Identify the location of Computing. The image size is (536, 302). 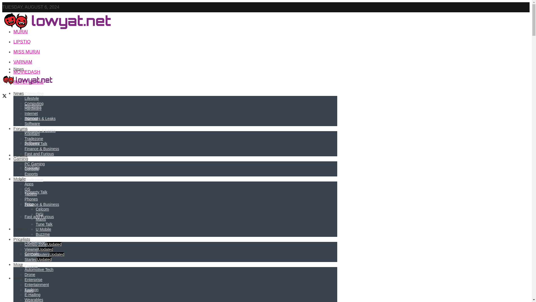
(34, 94).